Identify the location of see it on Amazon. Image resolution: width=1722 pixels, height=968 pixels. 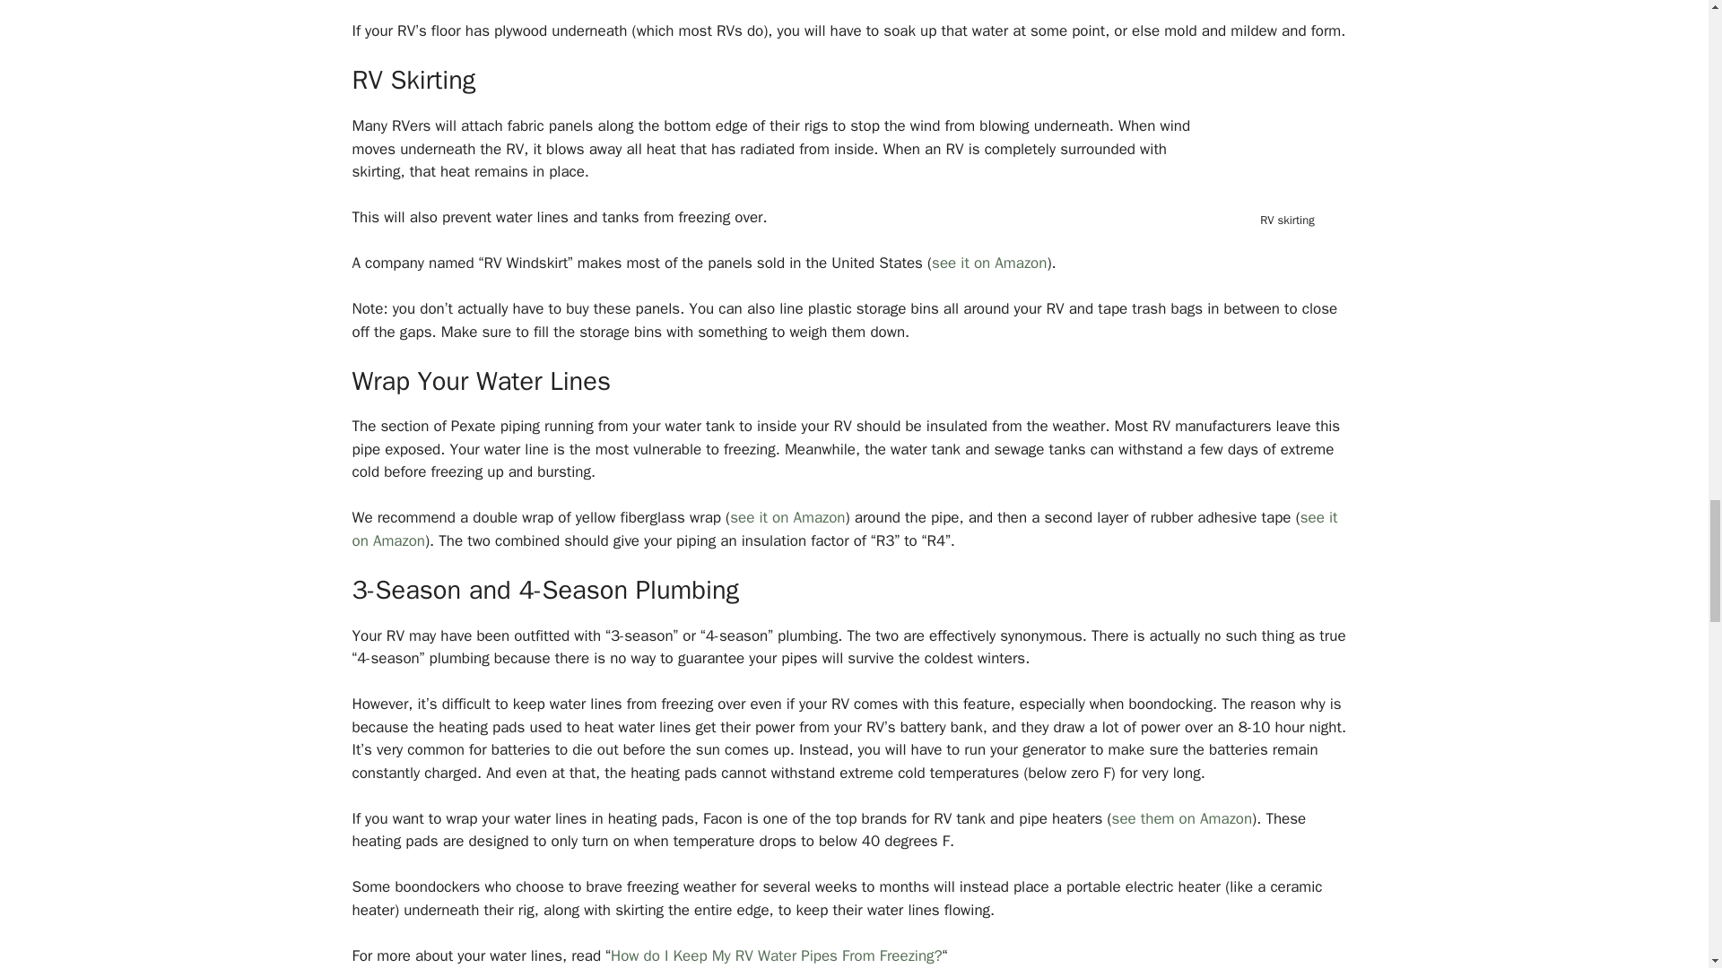
(844, 529).